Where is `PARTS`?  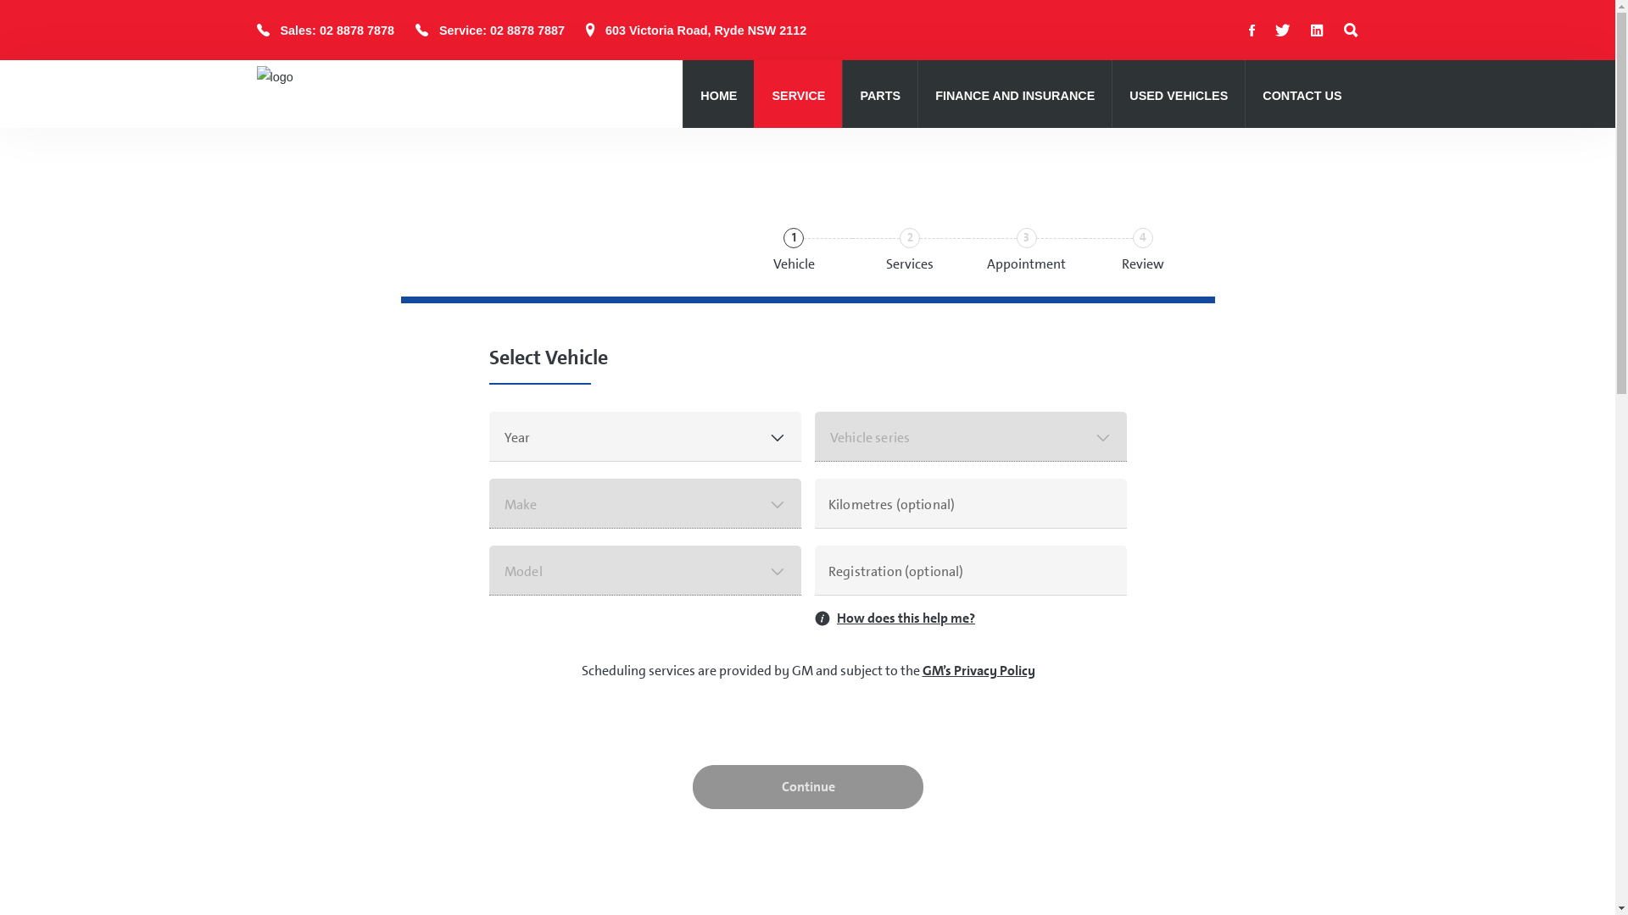
PARTS is located at coordinates (880, 97).